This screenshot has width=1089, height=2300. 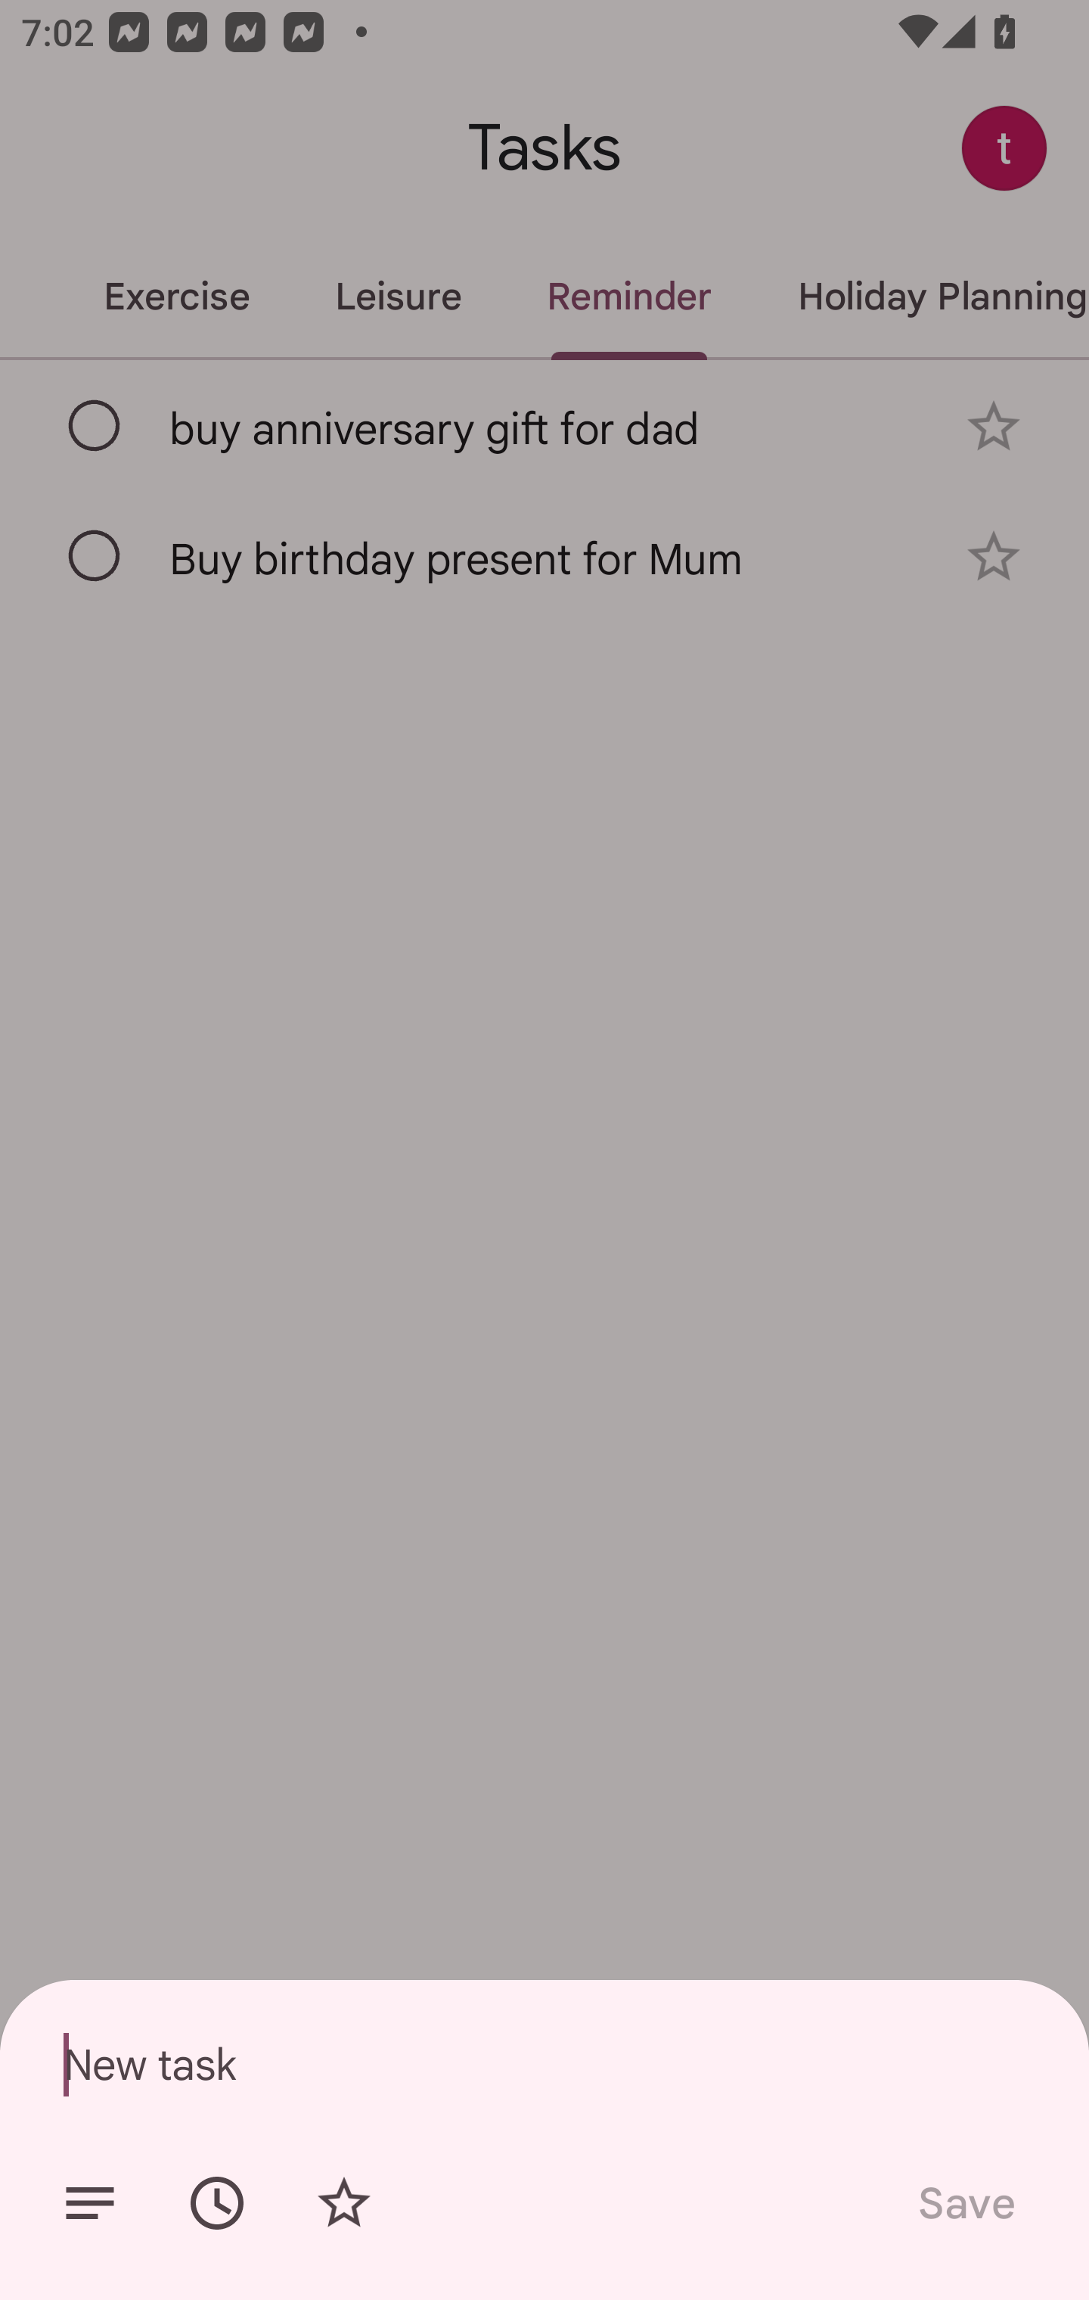 I want to click on Add star, so click(x=343, y=2203).